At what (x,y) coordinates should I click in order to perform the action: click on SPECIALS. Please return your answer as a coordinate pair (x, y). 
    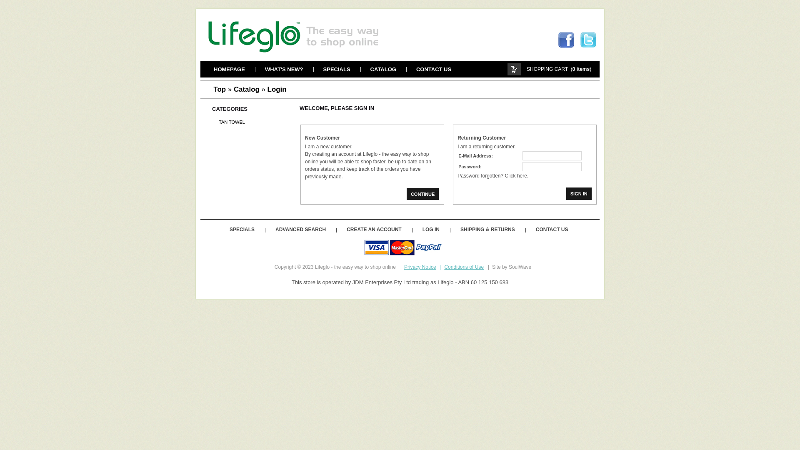
    Looking at the image, I should click on (242, 230).